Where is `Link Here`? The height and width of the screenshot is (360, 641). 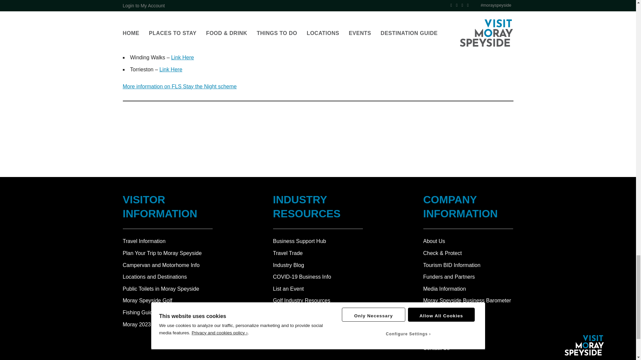
Link Here is located at coordinates (182, 57).